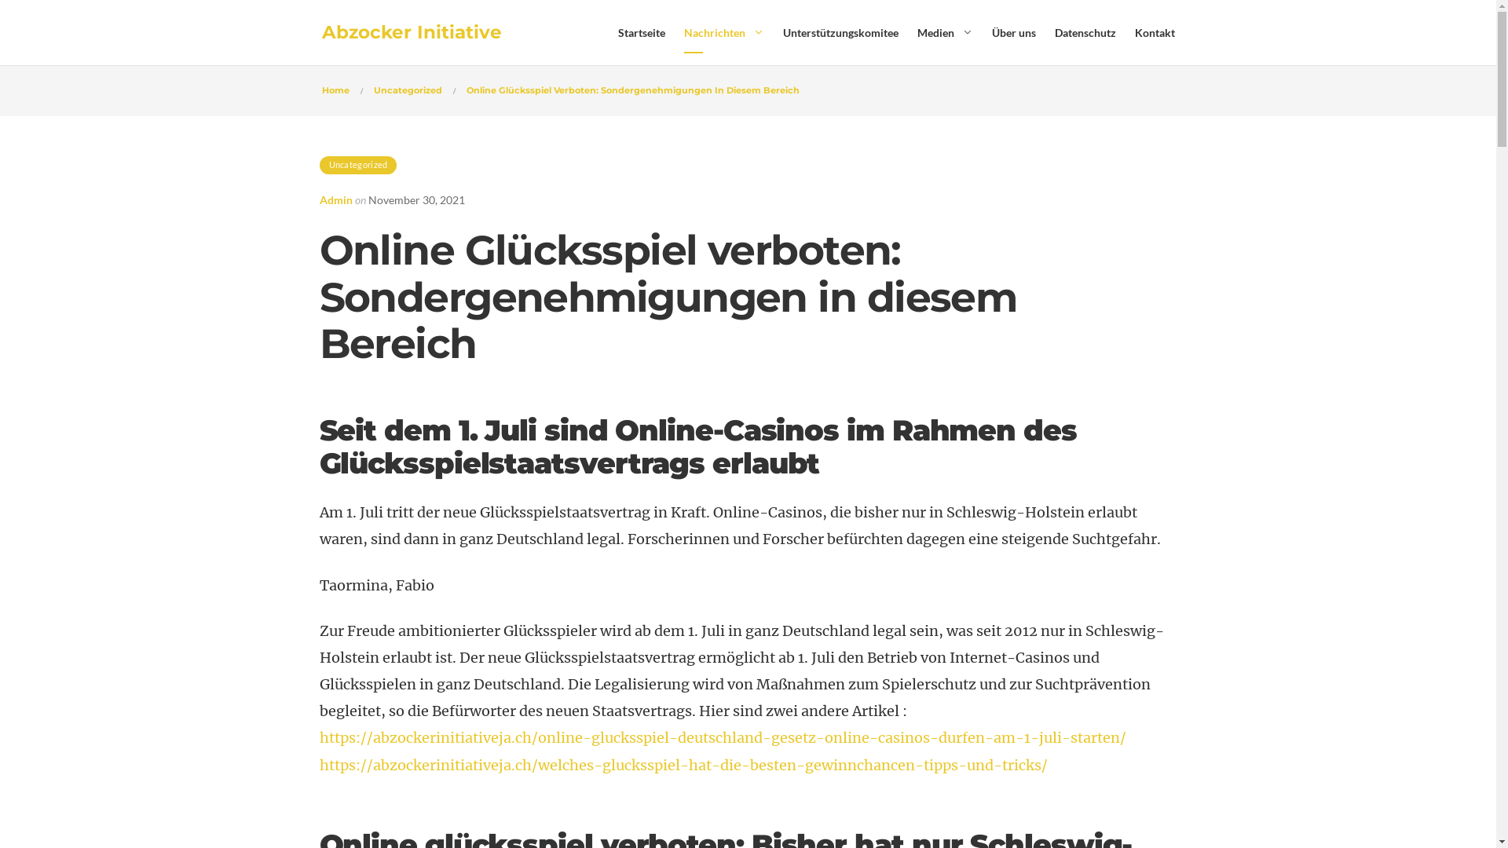  I want to click on Kontakt, so click(1155, 33).